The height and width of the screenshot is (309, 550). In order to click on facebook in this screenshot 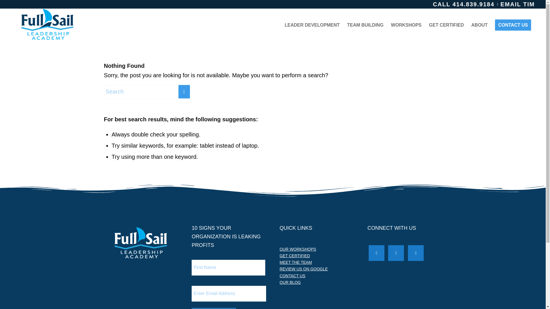, I will do `click(376, 252)`.